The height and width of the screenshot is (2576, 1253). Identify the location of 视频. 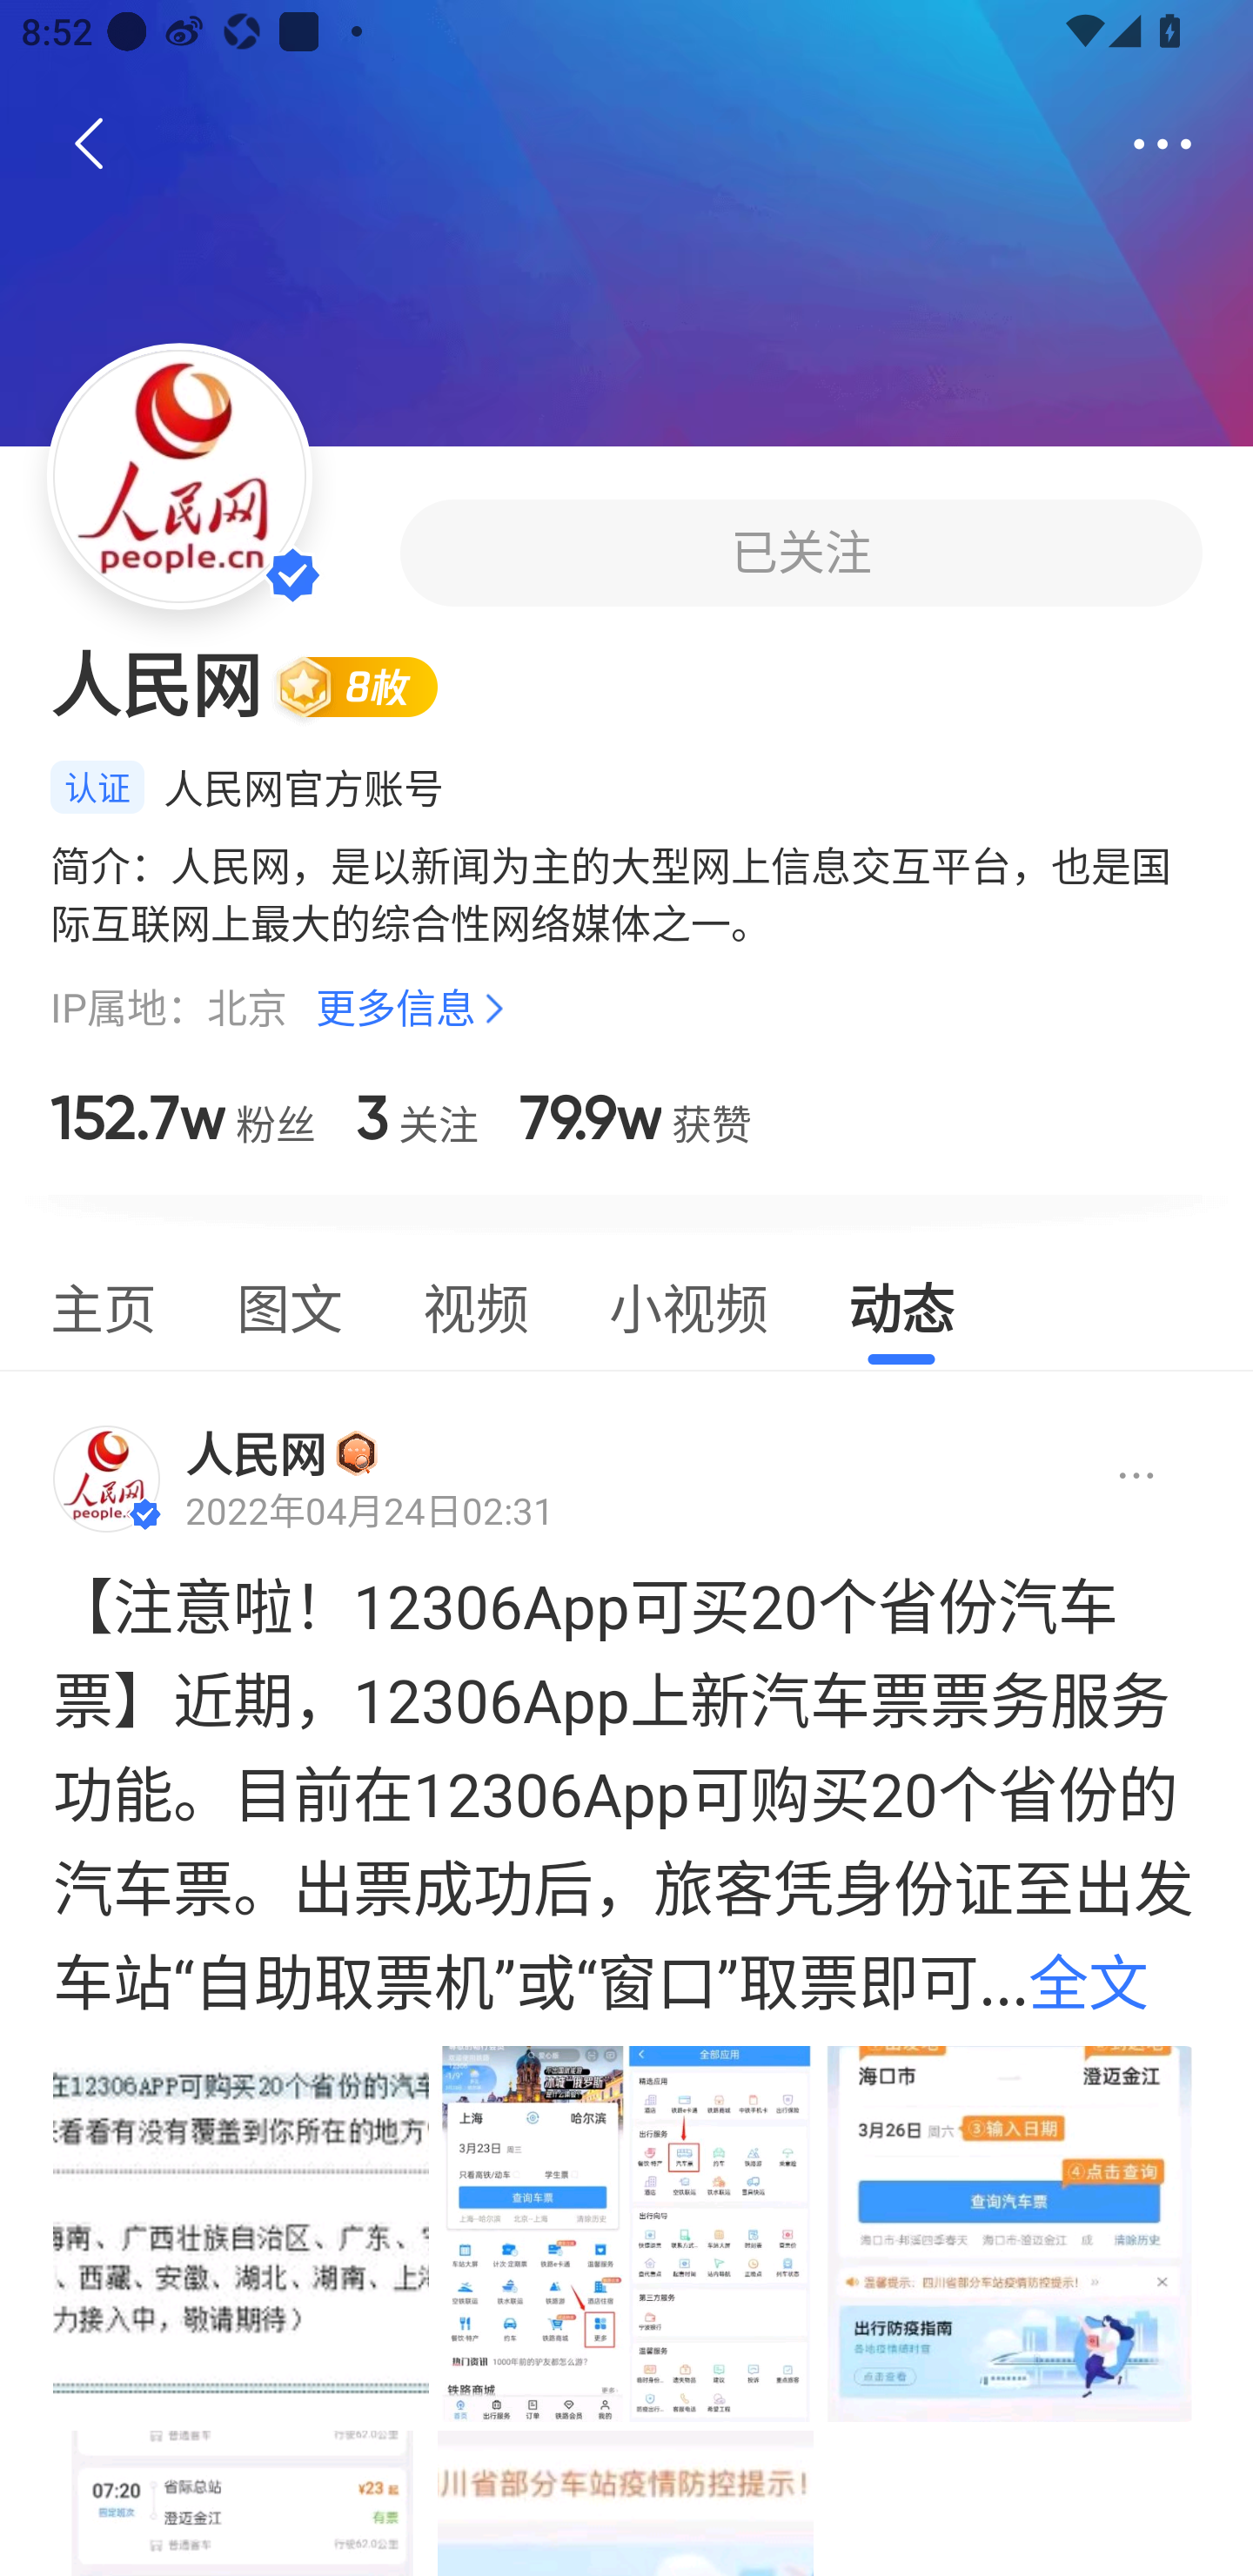
(475, 1304).